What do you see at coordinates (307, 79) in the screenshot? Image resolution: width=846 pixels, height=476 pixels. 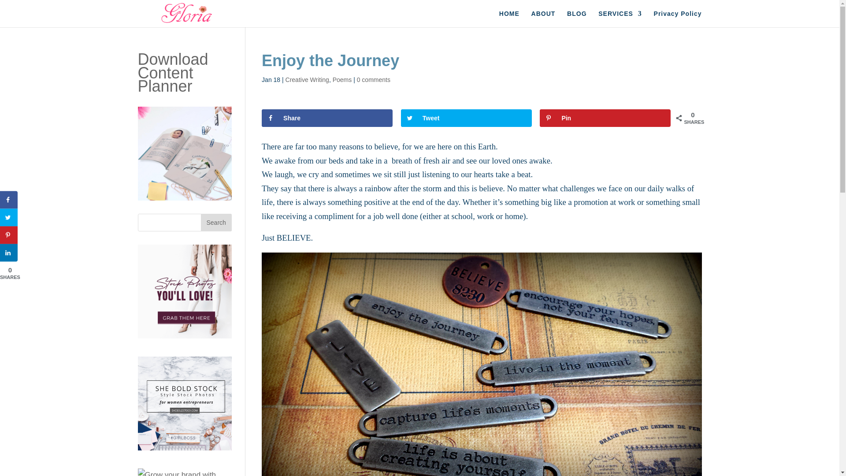 I see `Creative Writing` at bounding box center [307, 79].